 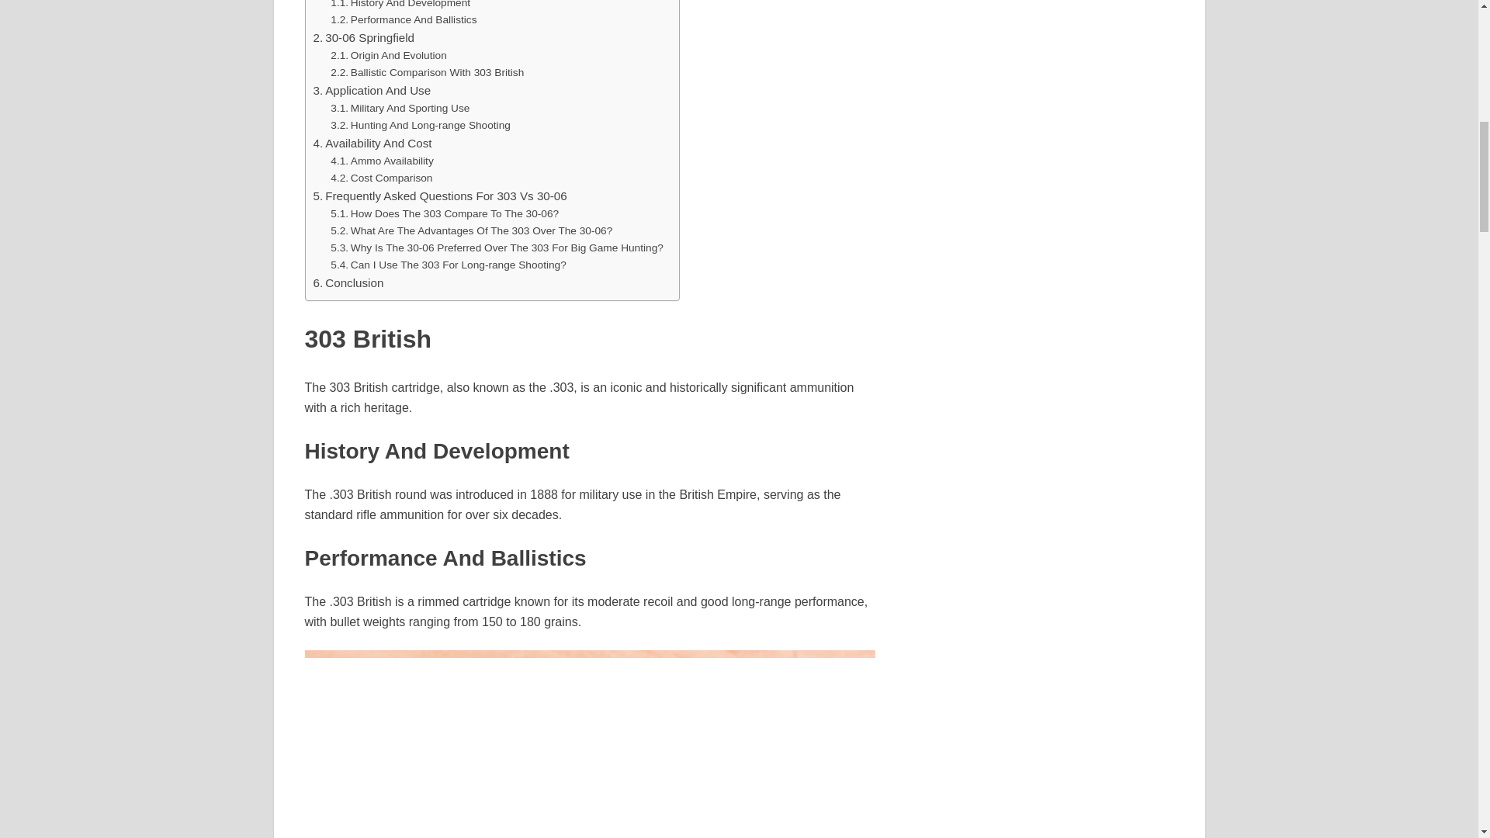 I want to click on Conclusion, so click(x=348, y=282).